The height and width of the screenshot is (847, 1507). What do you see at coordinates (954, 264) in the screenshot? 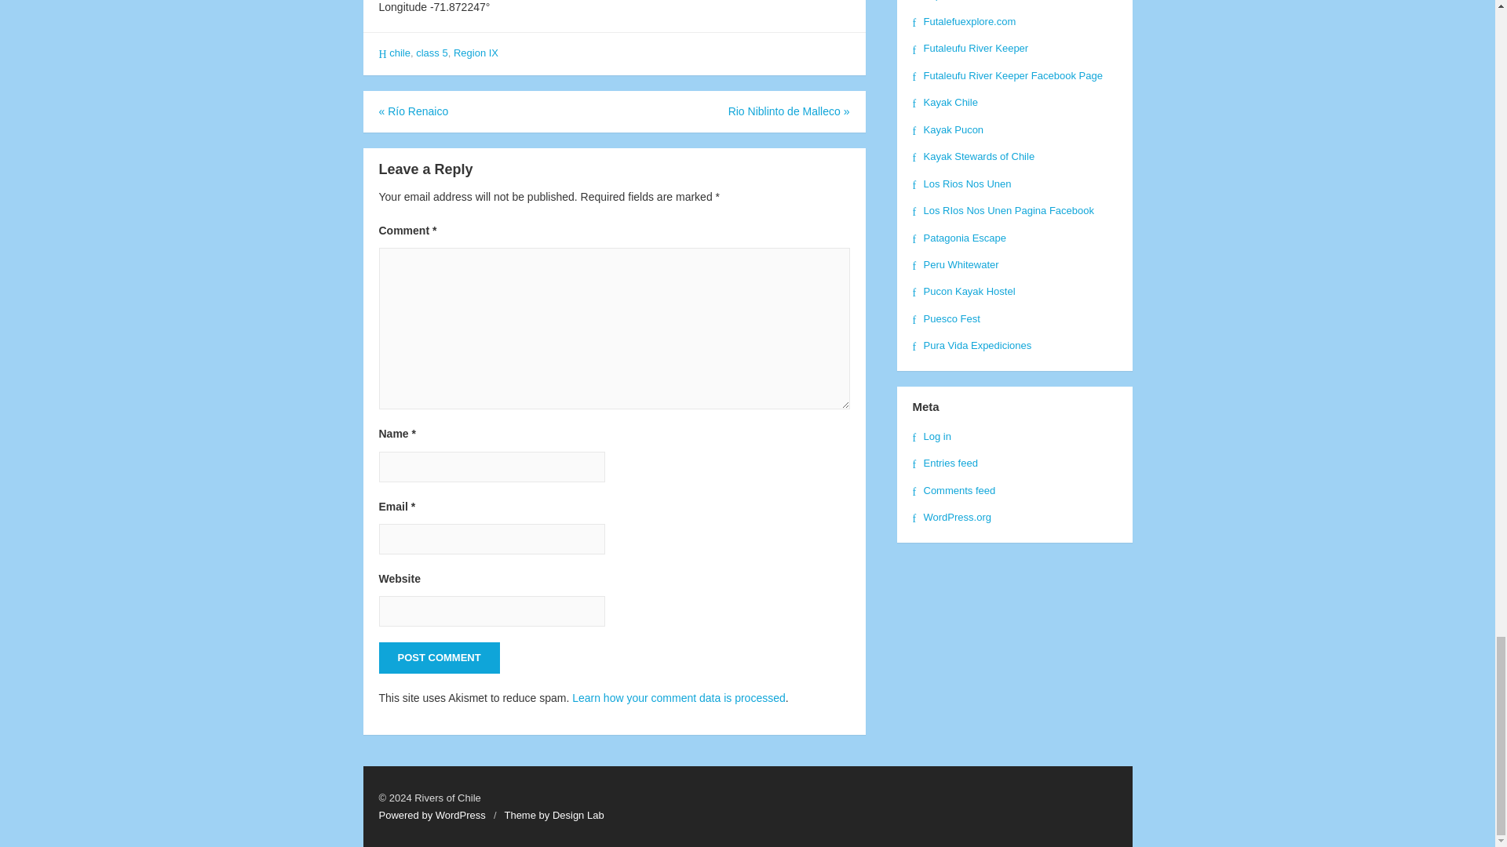
I see `guide to whitewater in Peru` at bounding box center [954, 264].